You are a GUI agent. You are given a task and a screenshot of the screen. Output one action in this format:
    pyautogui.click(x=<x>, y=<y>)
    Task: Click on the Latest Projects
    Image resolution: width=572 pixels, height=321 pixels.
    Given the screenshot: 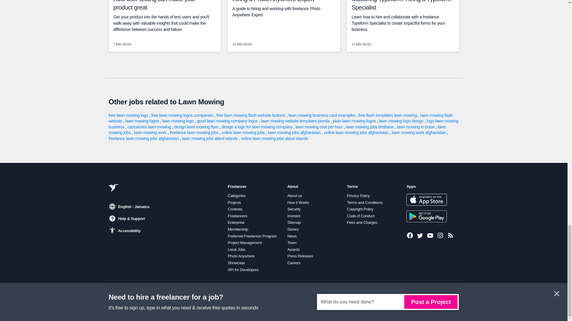 What is the action you would take?
    pyautogui.click(x=450, y=235)
    